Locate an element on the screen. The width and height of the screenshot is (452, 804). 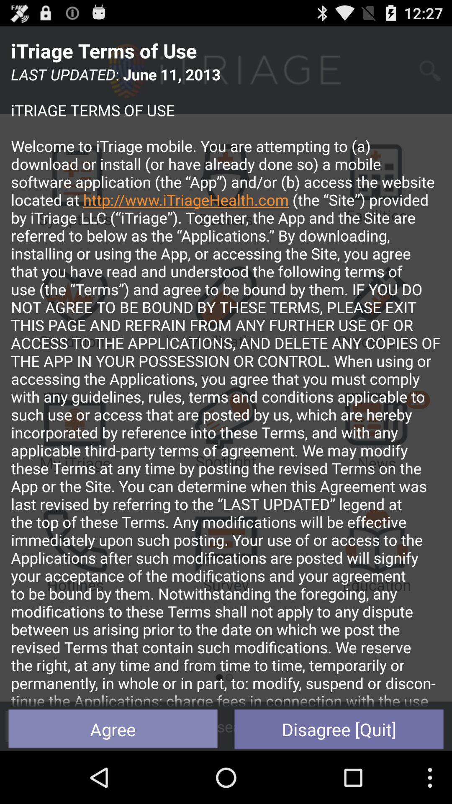
swipe to the agree is located at coordinates (113, 729).